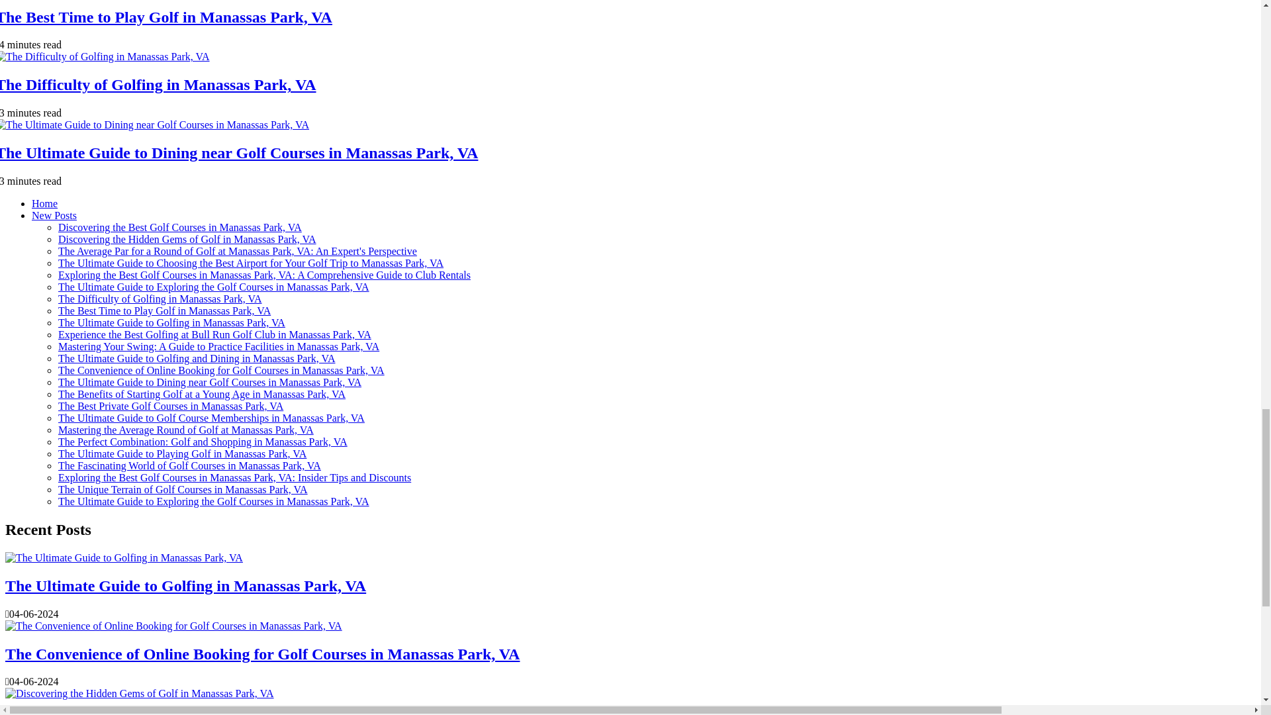 This screenshot has height=715, width=1271. Describe the element at coordinates (165, 17) in the screenshot. I see `The Best Time to Play Golf in Manassas Park, VA` at that location.